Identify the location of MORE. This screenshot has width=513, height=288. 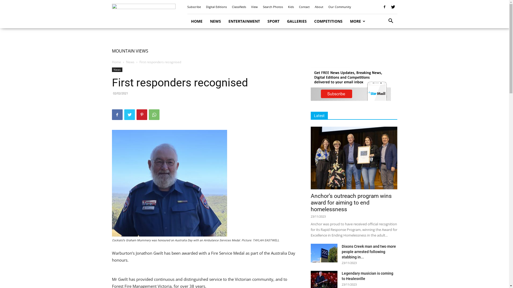
(358, 21).